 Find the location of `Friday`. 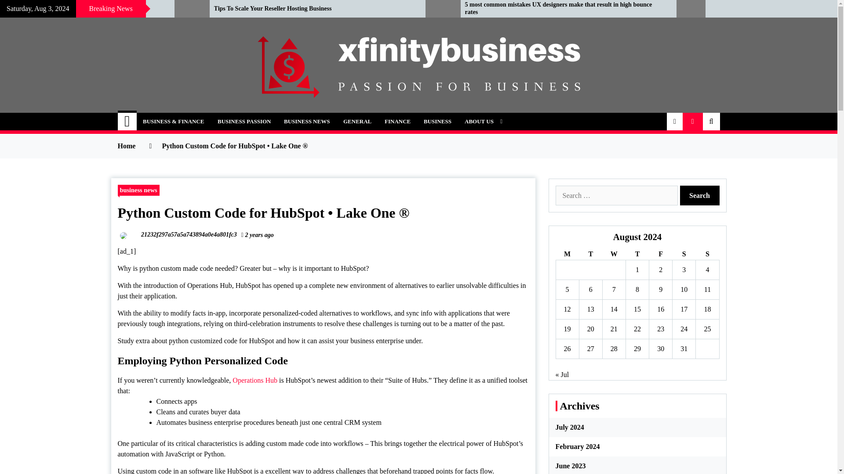

Friday is located at coordinates (661, 254).